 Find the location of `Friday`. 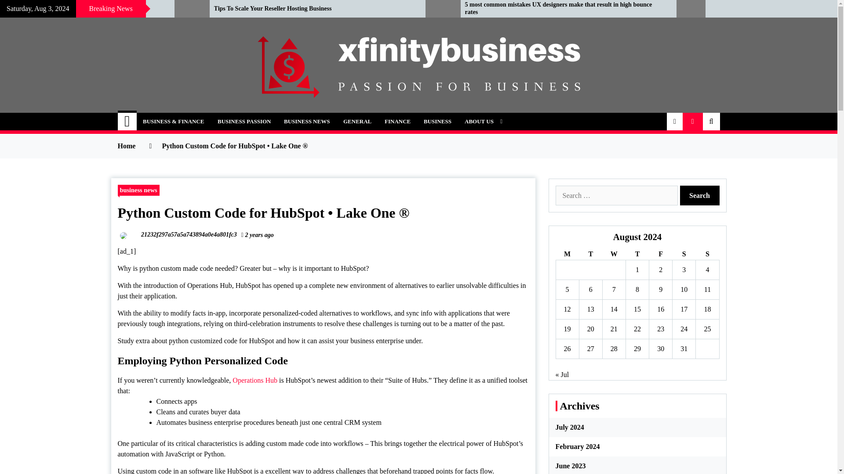

Friday is located at coordinates (661, 254).